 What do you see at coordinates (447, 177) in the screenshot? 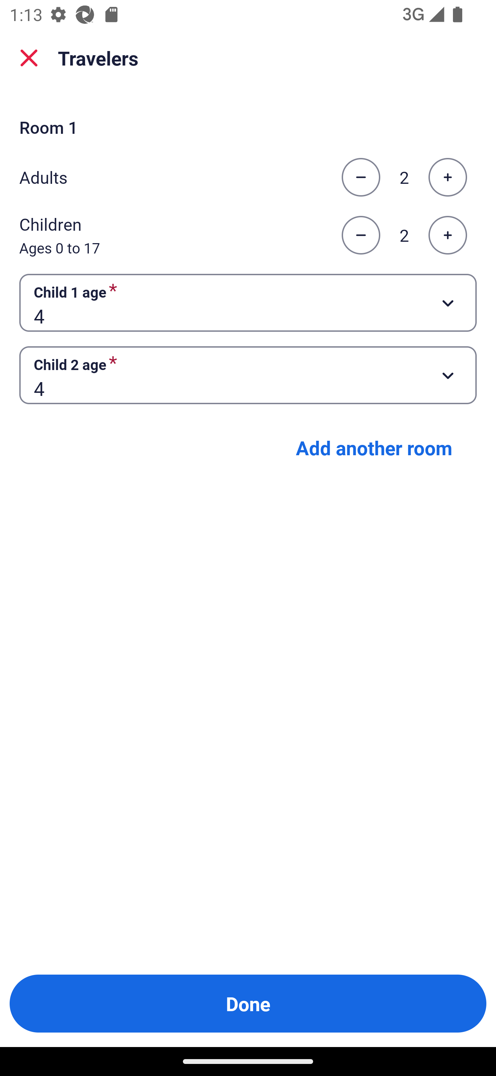
I see `Increase the number of adults` at bounding box center [447, 177].